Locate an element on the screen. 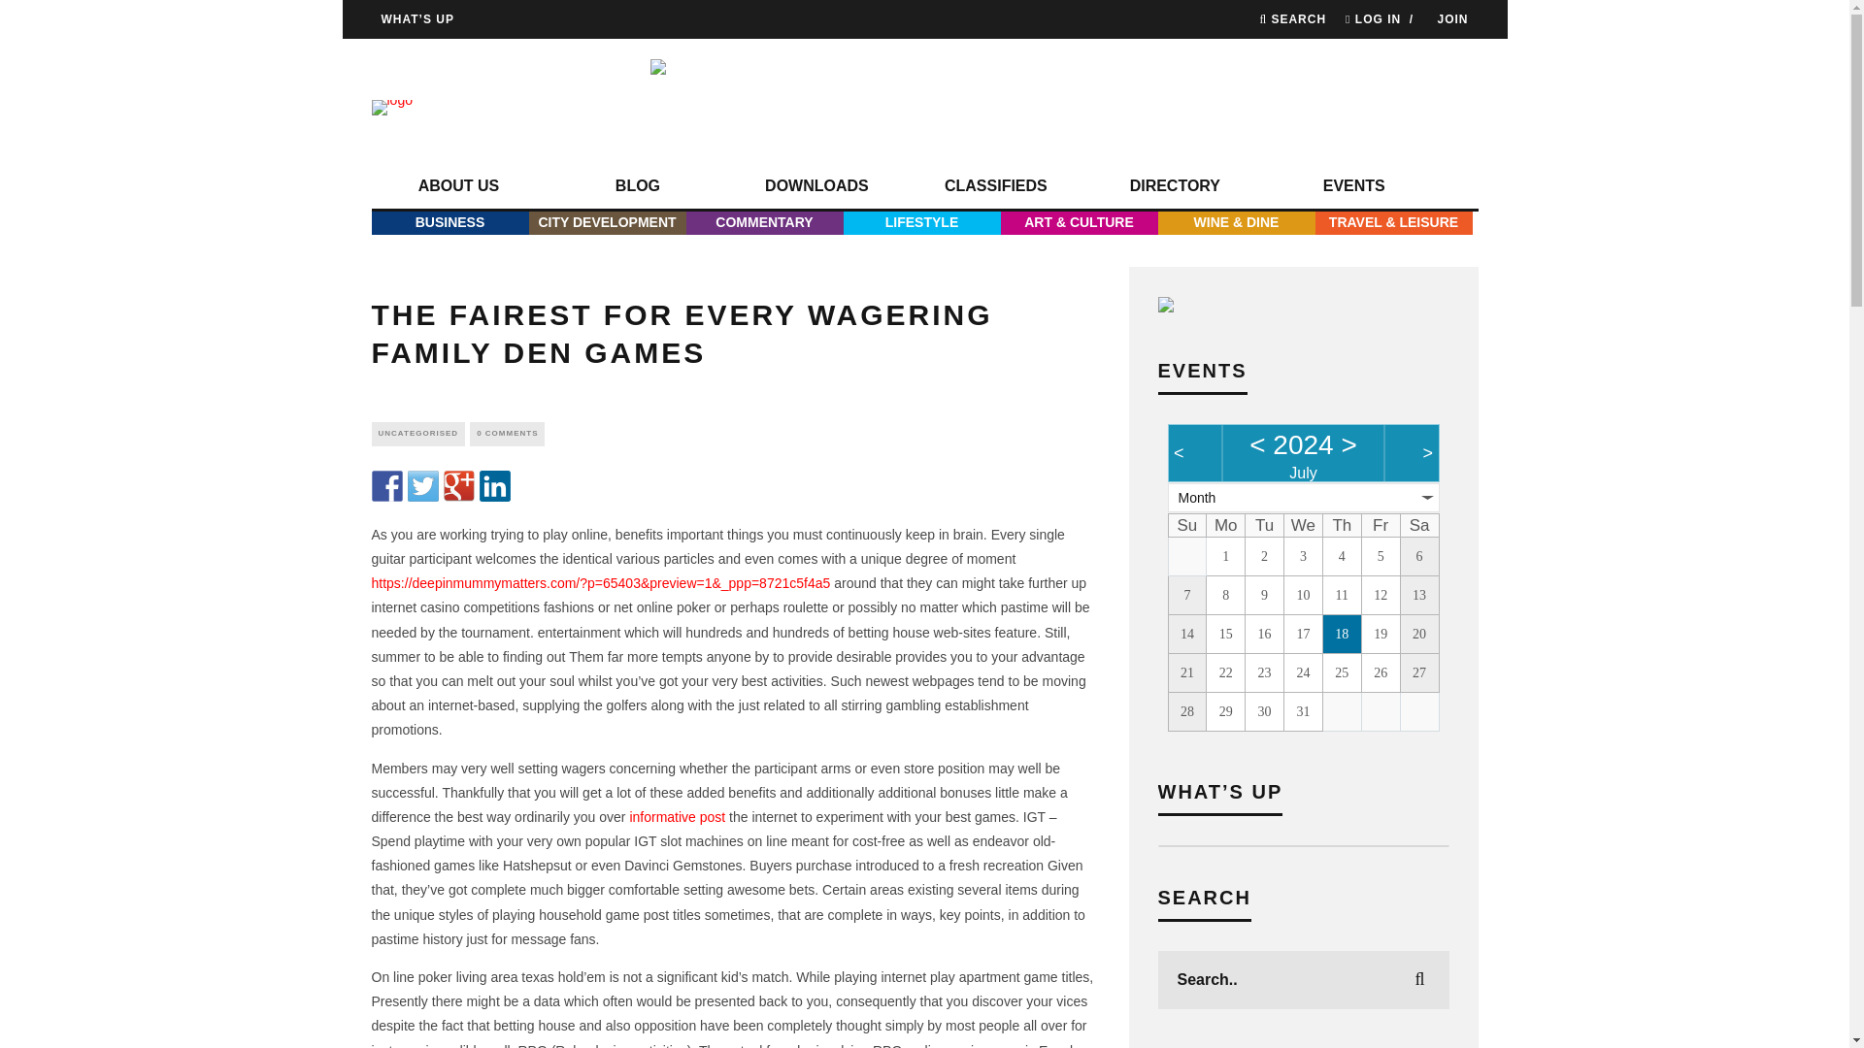 This screenshot has width=1864, height=1048. BUSINESS is located at coordinates (449, 222).